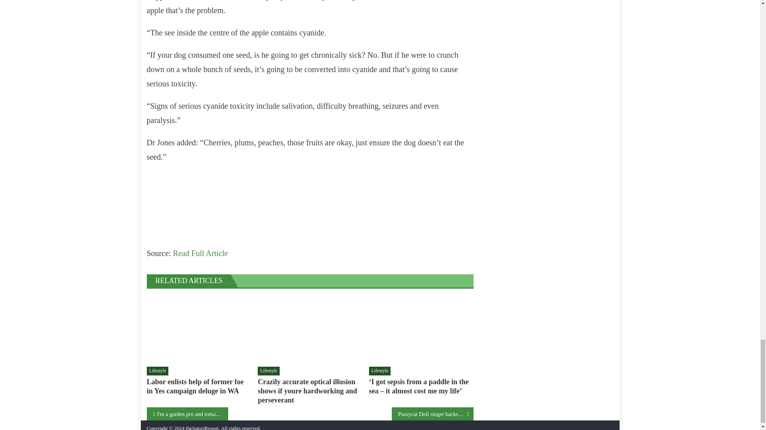 The image size is (766, 430). I want to click on Lifestyle, so click(268, 371).